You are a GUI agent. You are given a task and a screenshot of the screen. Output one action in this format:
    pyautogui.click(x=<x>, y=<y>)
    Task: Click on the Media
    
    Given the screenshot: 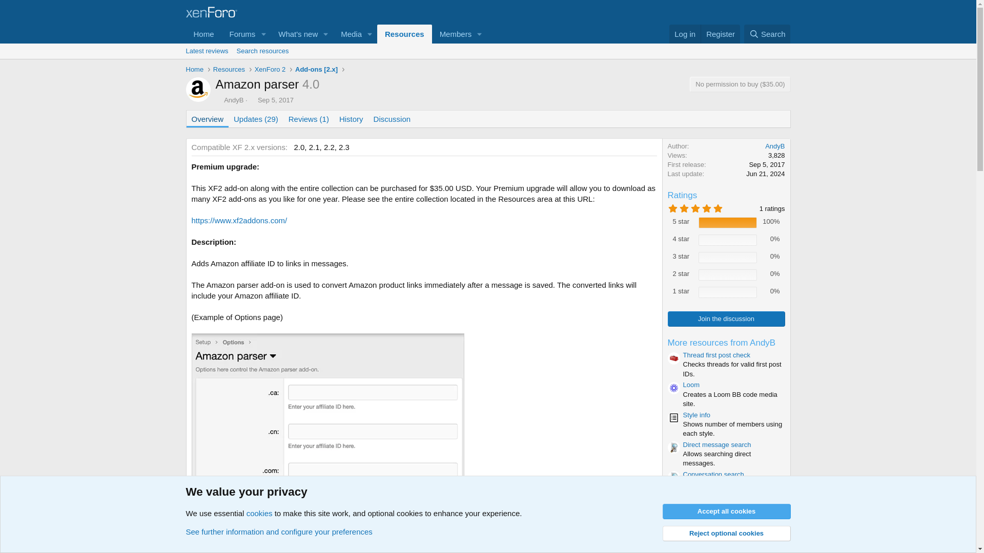 What is the action you would take?
    pyautogui.click(x=487, y=62)
    